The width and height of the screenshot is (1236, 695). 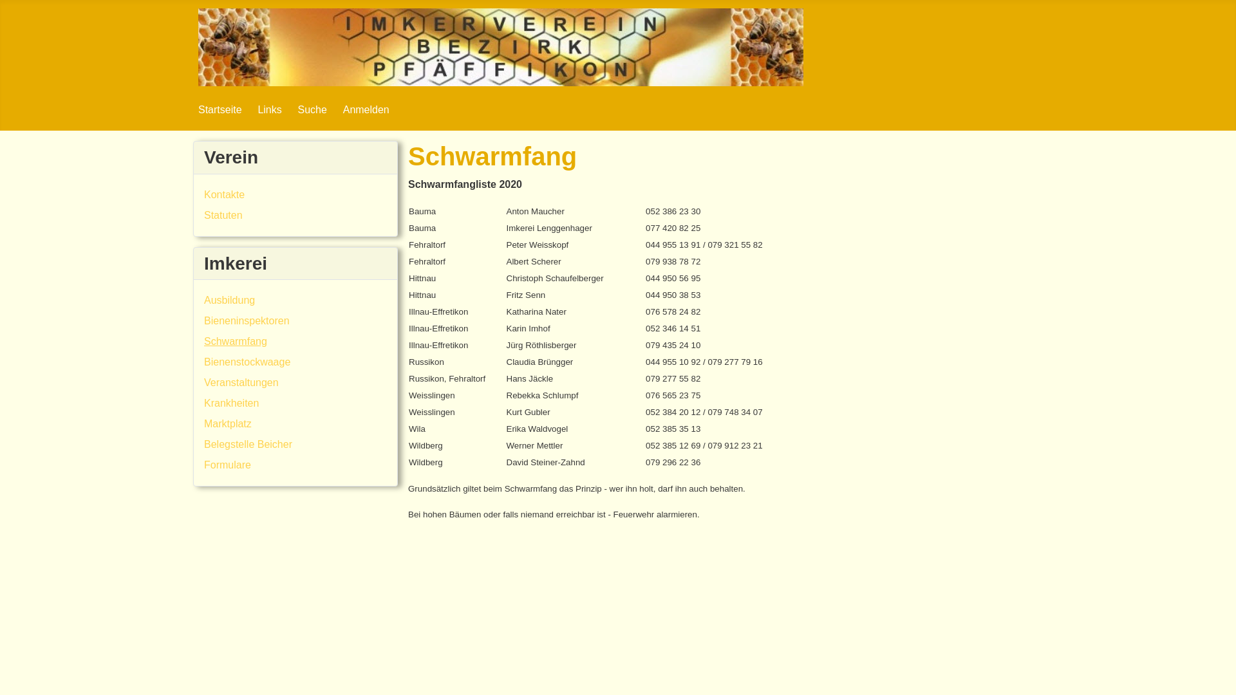 What do you see at coordinates (236, 341) in the screenshot?
I see `Schwarmfang` at bounding box center [236, 341].